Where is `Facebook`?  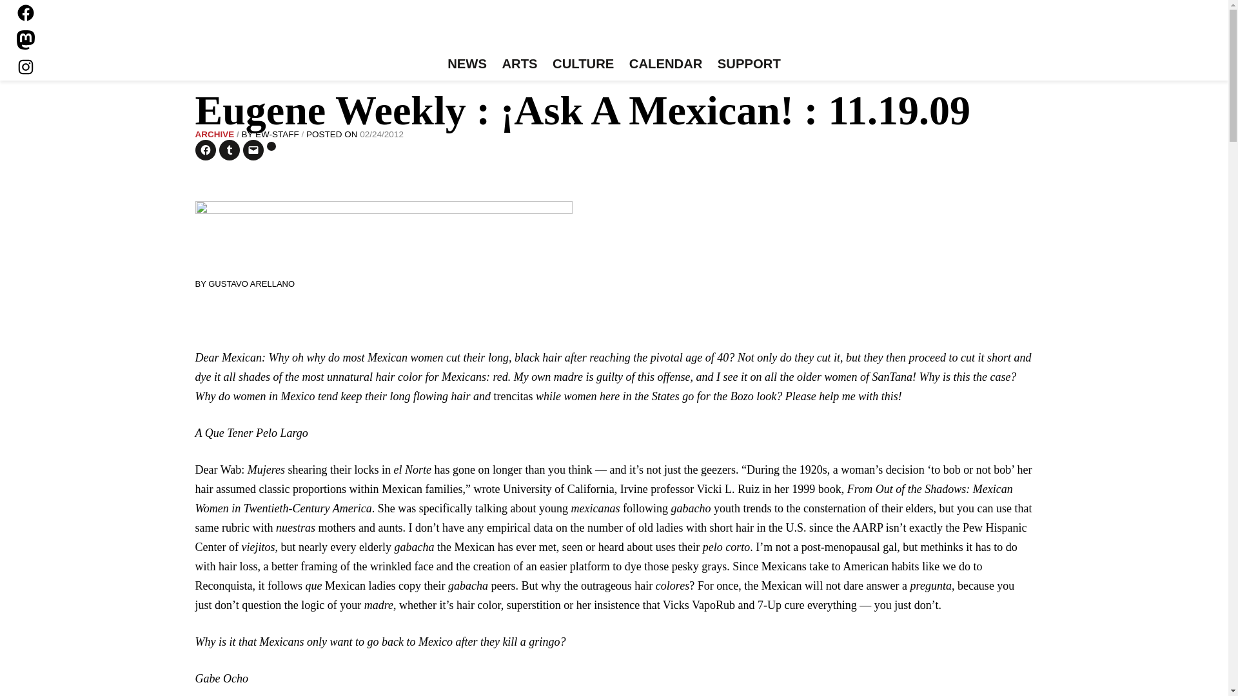 Facebook is located at coordinates (26, 13).